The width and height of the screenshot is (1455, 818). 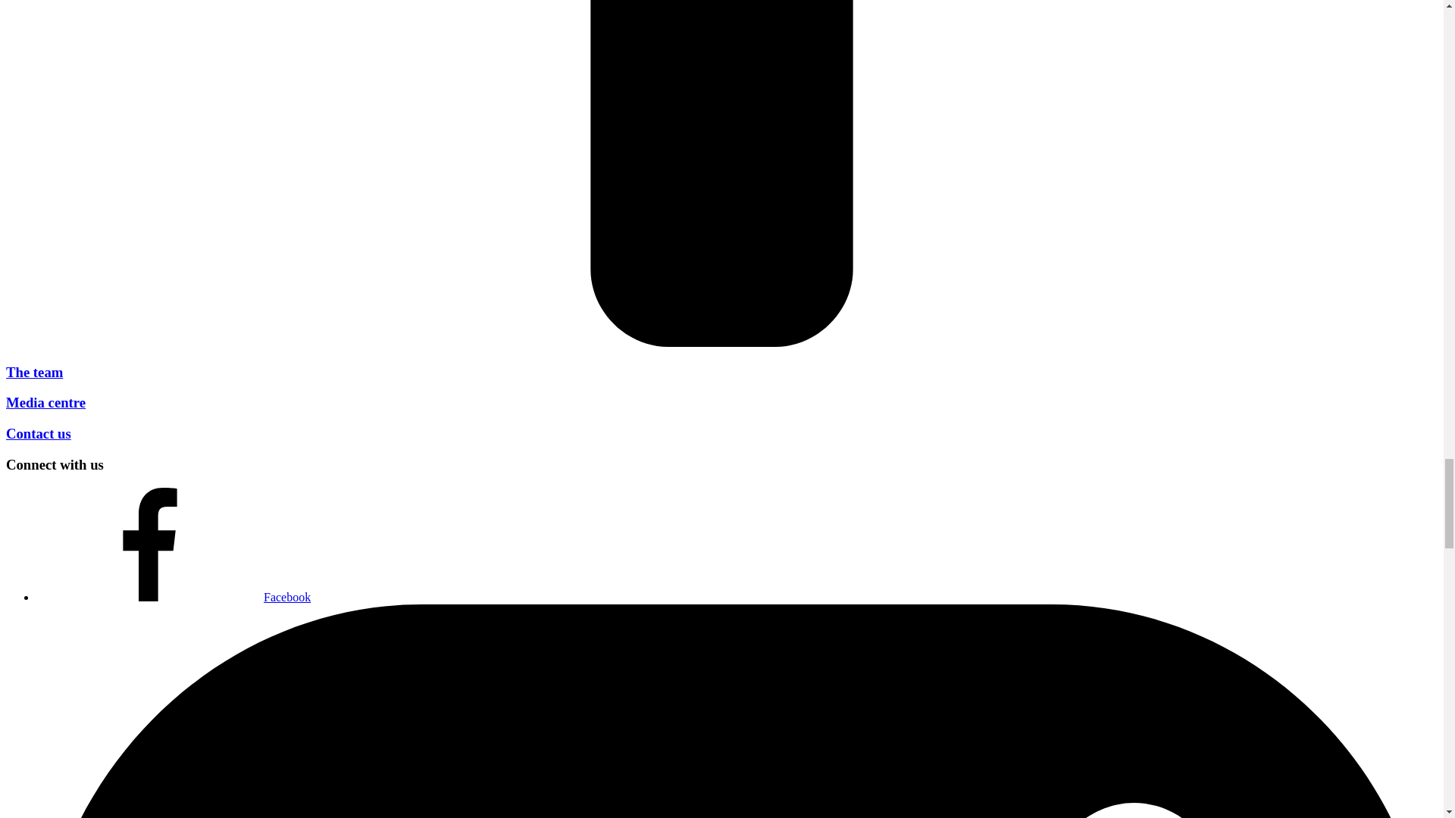 What do you see at coordinates (33, 372) in the screenshot?
I see `The team` at bounding box center [33, 372].